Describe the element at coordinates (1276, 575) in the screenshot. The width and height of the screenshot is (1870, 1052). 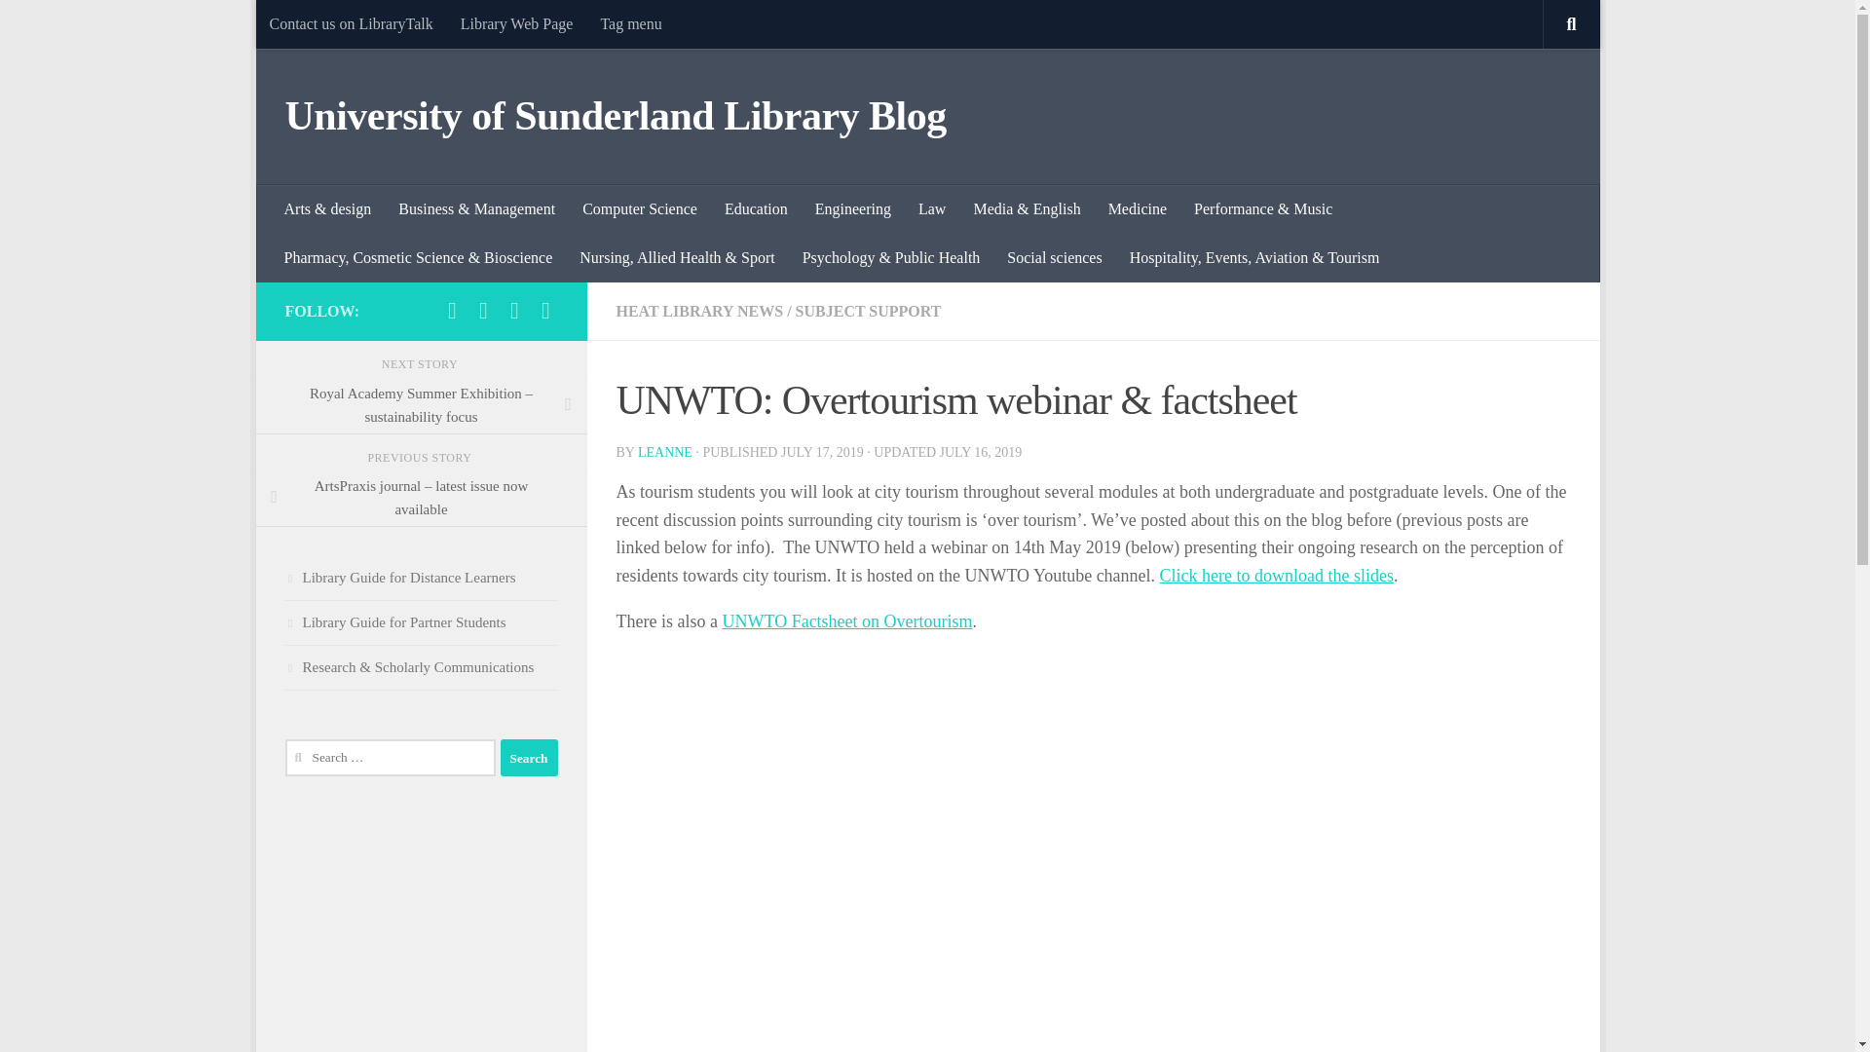
I see `Click here to download the slides` at that location.